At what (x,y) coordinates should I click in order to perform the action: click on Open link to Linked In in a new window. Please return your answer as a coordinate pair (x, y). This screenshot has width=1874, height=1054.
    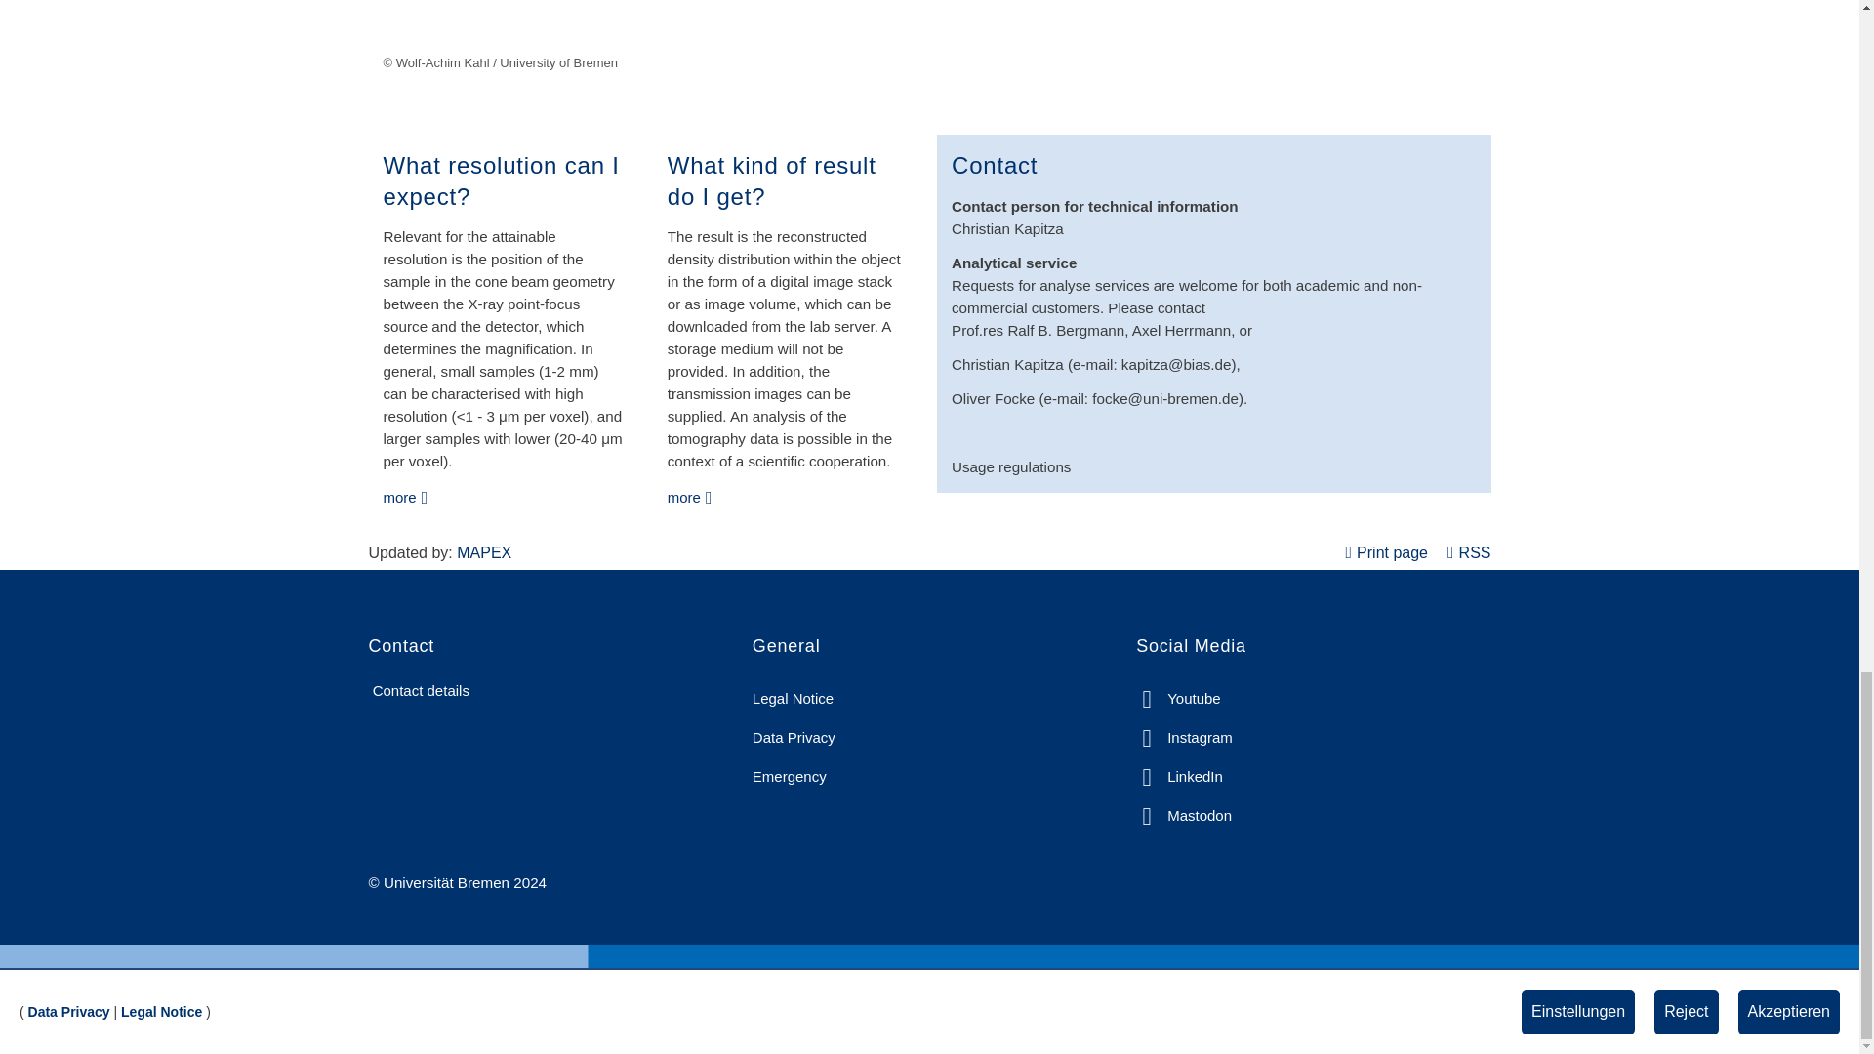
    Looking at the image, I should click on (1179, 777).